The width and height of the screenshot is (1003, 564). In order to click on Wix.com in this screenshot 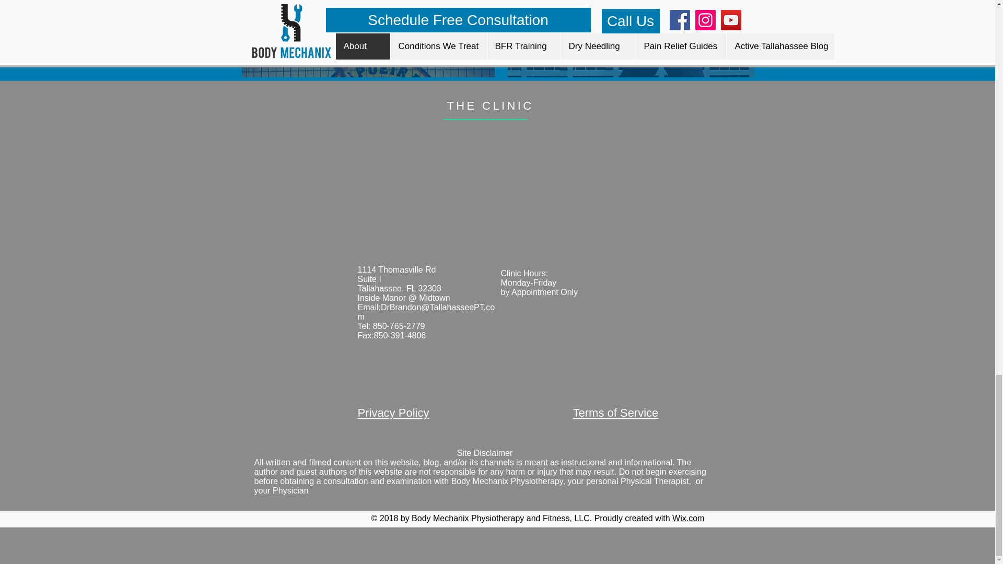, I will do `click(687, 518)`.